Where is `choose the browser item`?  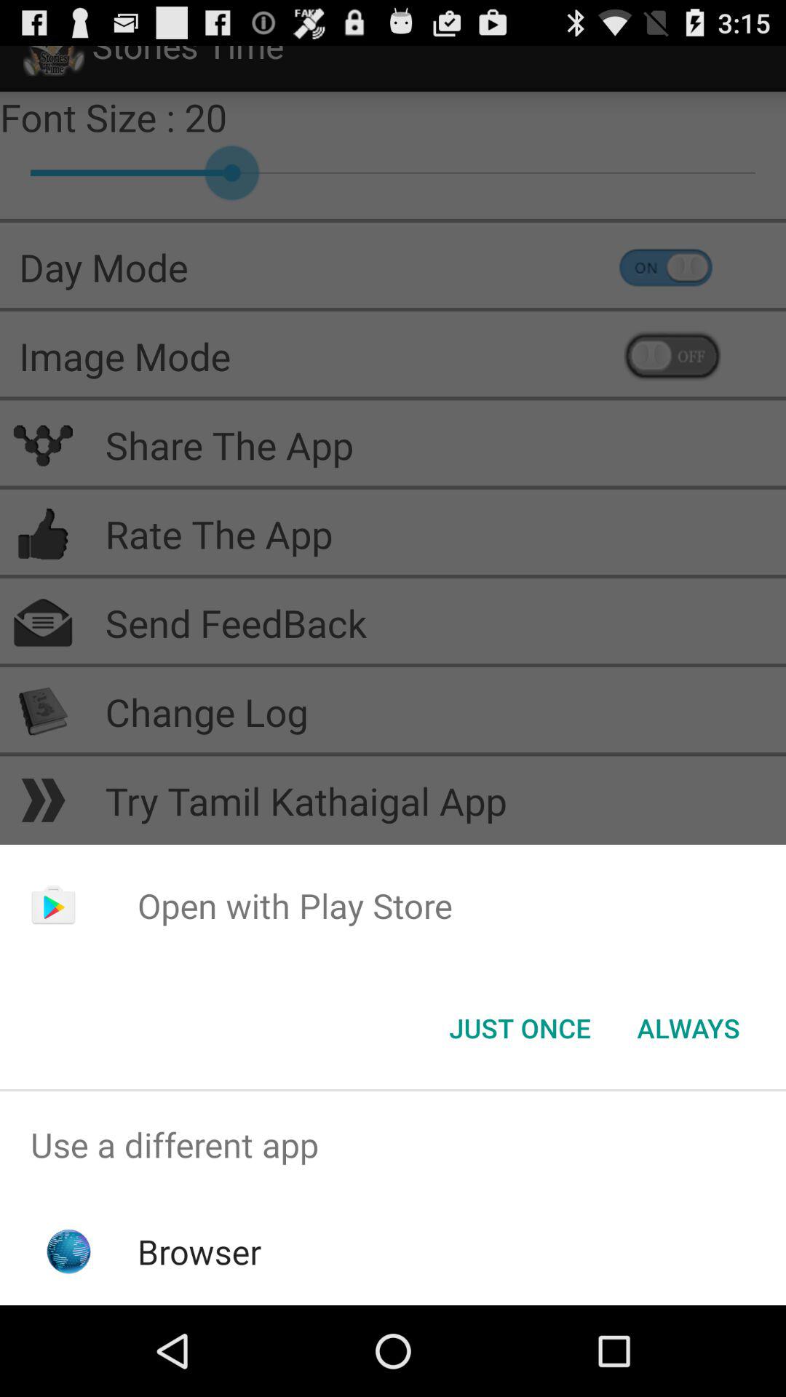
choose the browser item is located at coordinates (199, 1251).